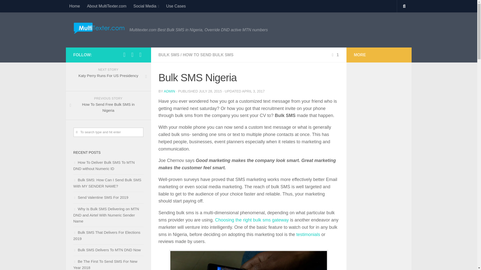  Describe the element at coordinates (252, 220) in the screenshot. I see `How To Choose Bulk SMS in Nigeria` at that location.